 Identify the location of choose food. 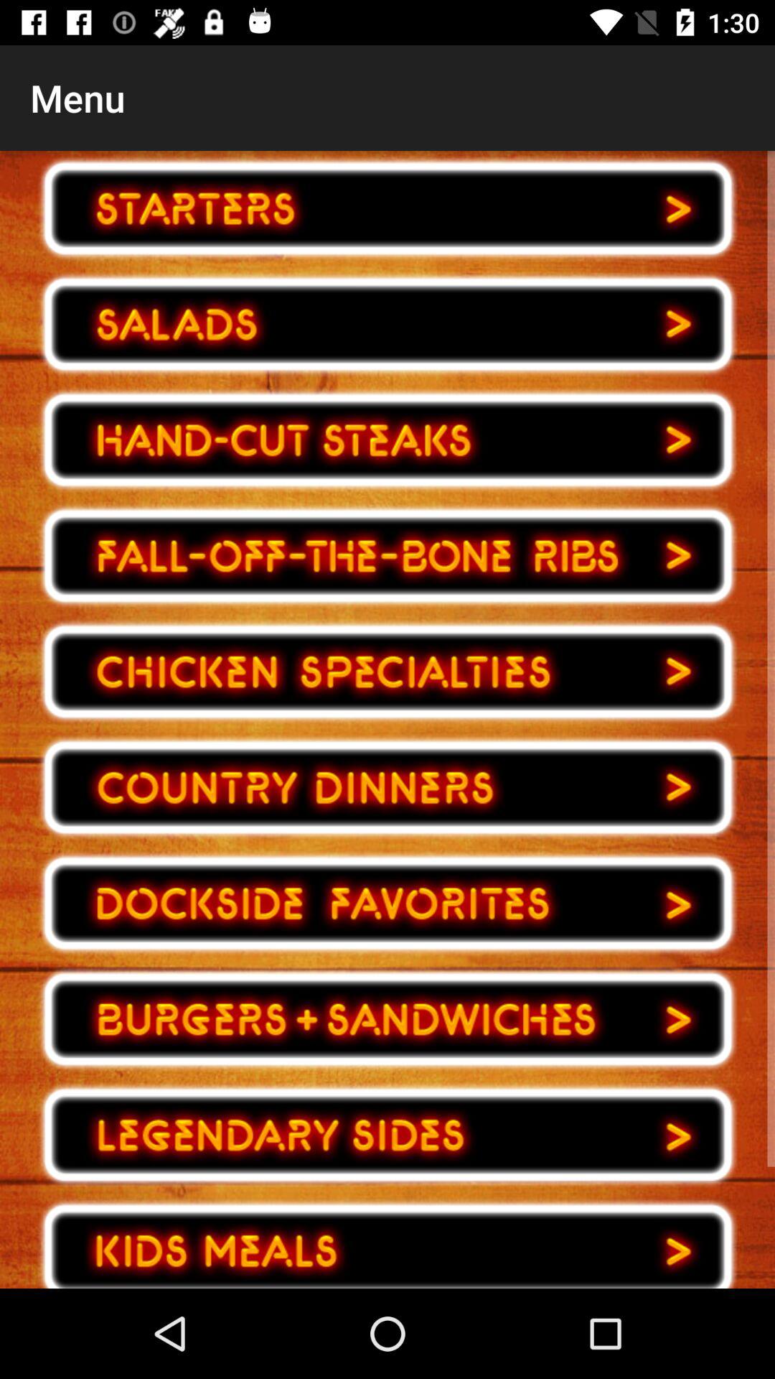
(387, 1019).